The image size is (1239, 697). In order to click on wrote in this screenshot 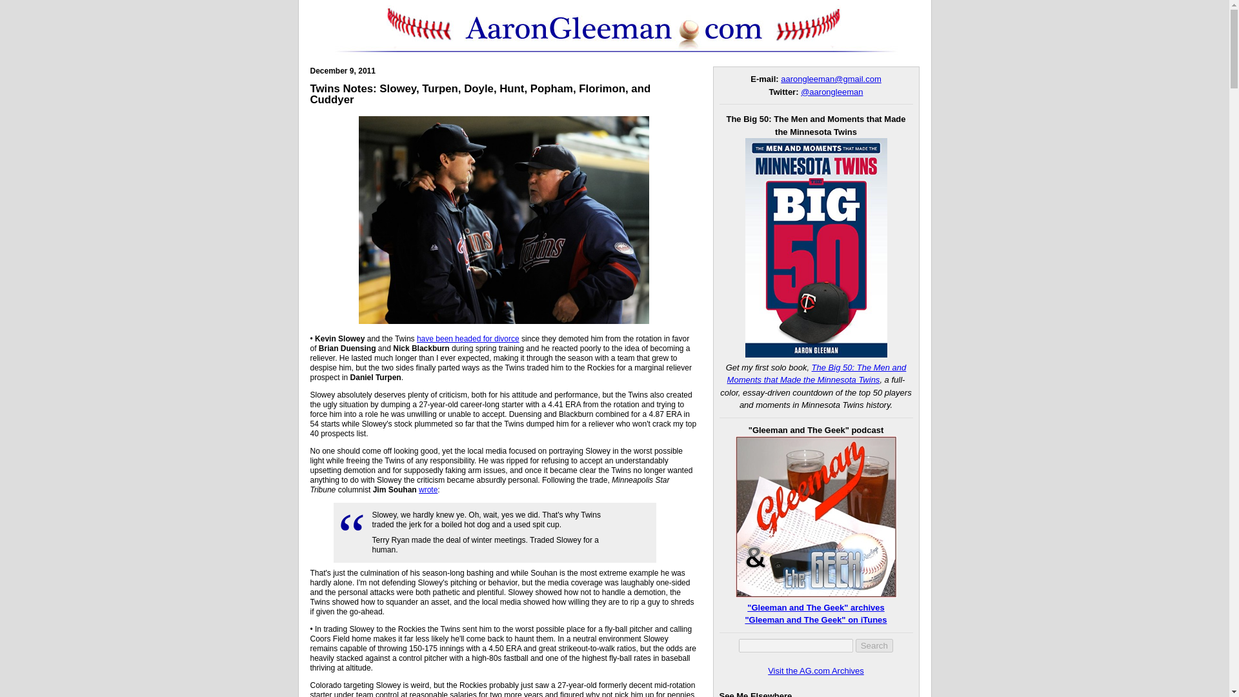, I will do `click(427, 489)`.